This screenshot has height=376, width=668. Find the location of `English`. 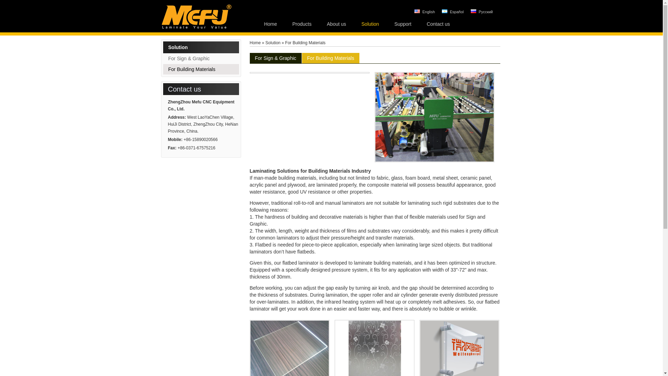

English is located at coordinates (424, 12).